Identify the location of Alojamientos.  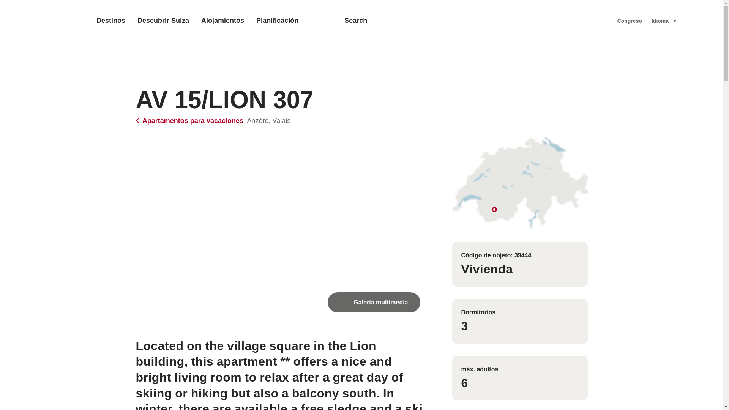
(222, 20).